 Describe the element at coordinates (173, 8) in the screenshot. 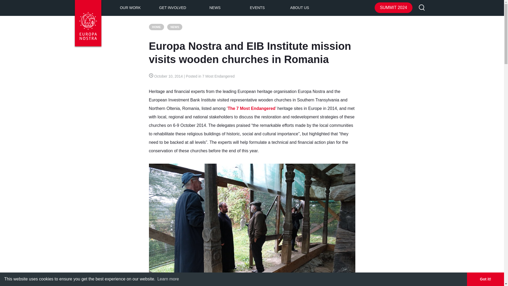

I see `GET INVOLVED` at that location.